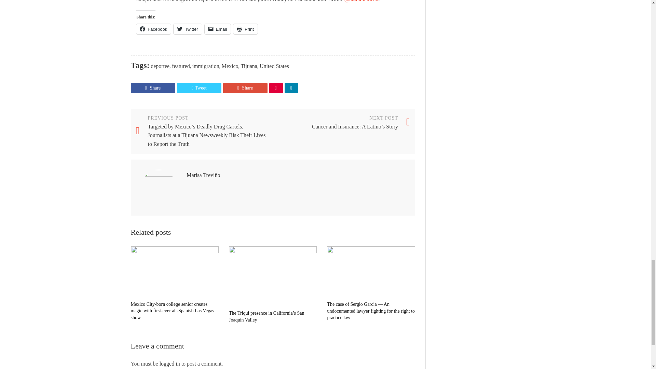  Describe the element at coordinates (218, 29) in the screenshot. I see `Click to email a link to a friend` at that location.